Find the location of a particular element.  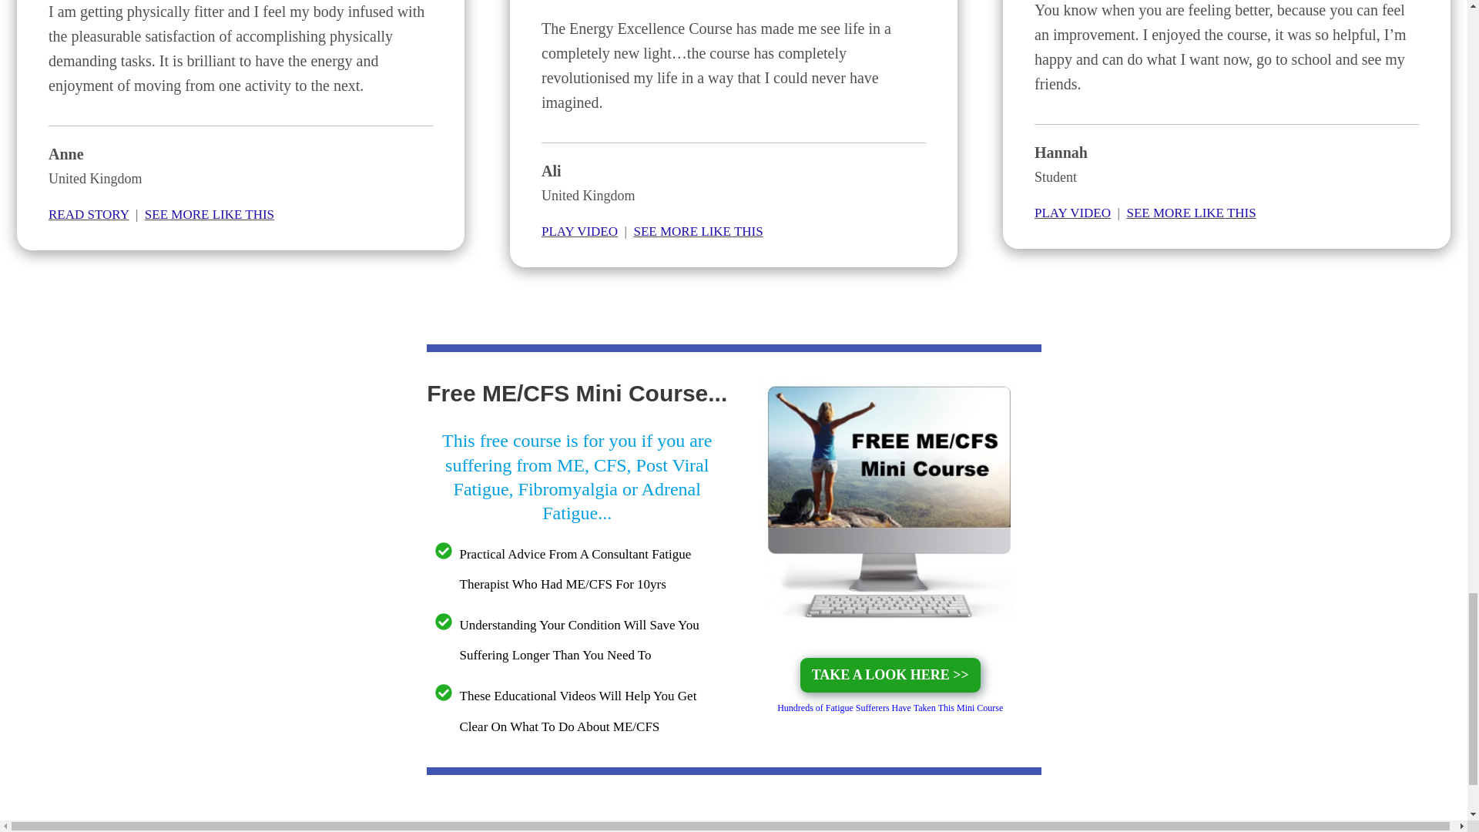

SEE MORE LIKE THIS is located at coordinates (1191, 213).